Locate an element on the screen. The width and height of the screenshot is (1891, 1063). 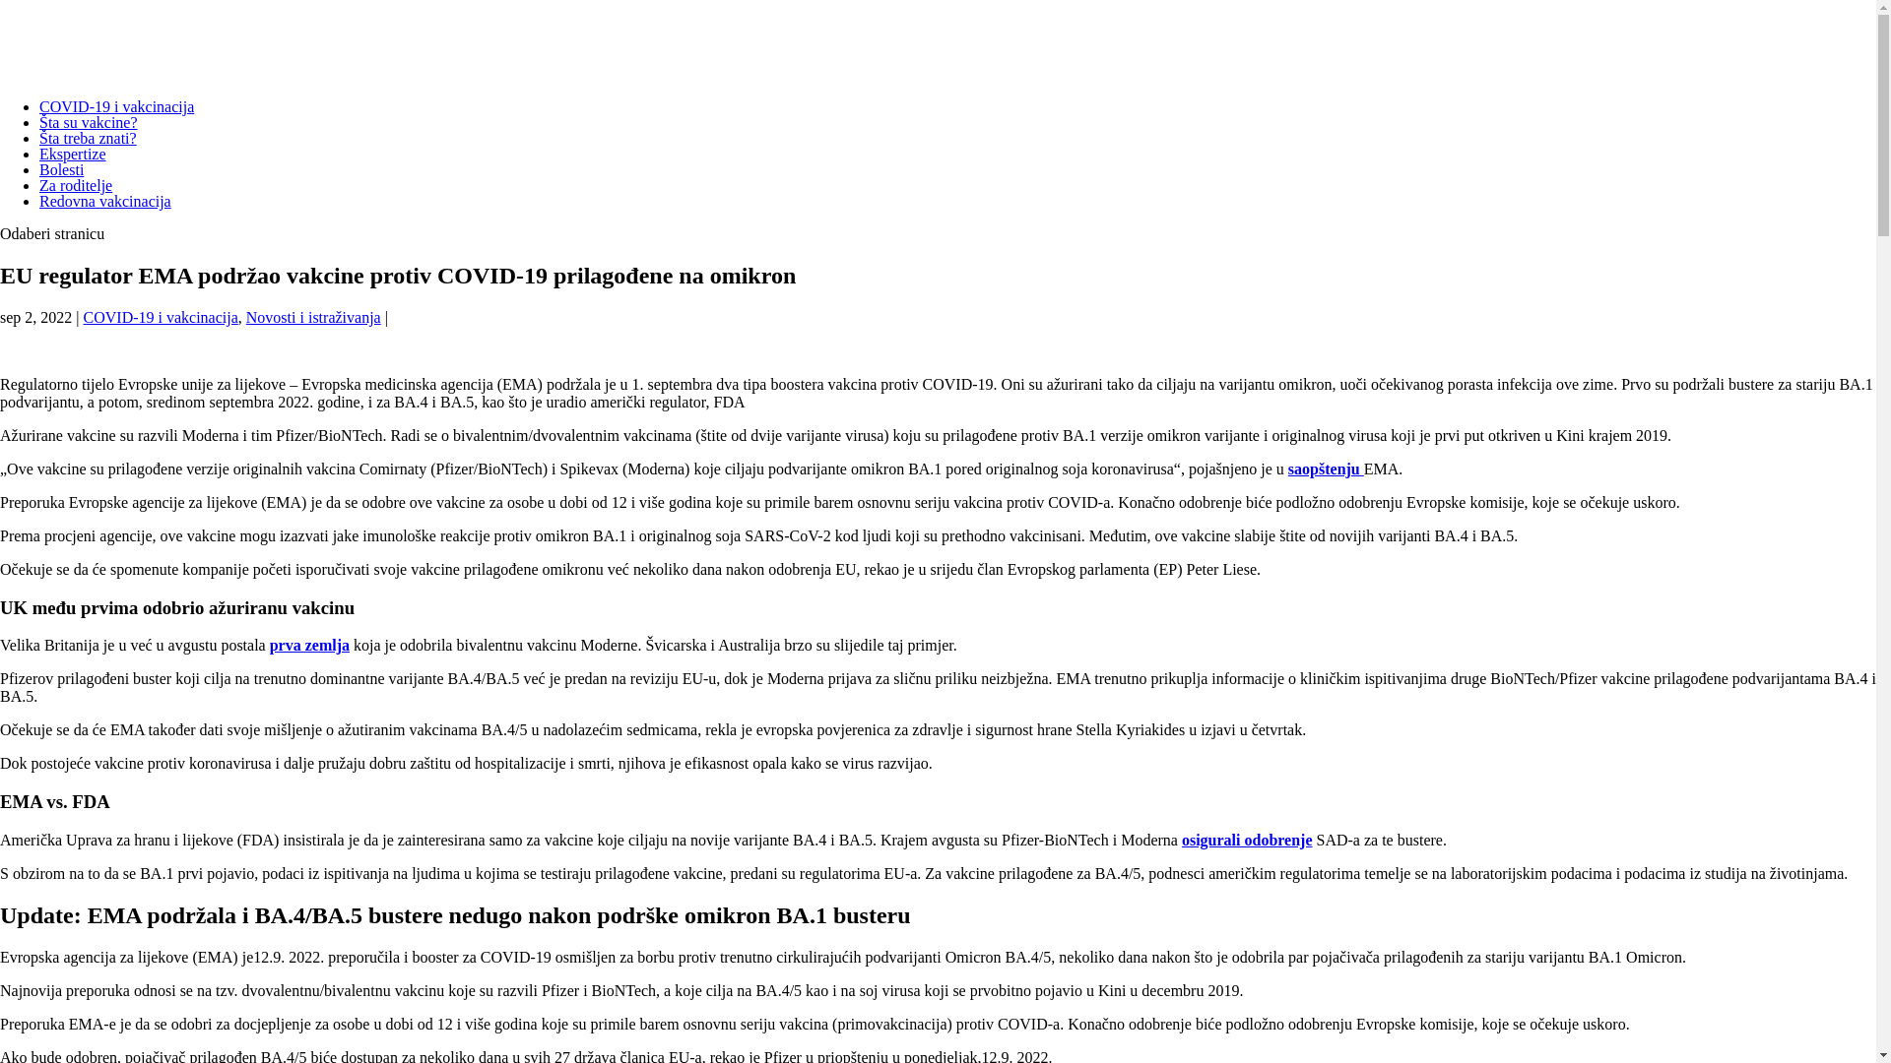
prva zemlja is located at coordinates (309, 646).